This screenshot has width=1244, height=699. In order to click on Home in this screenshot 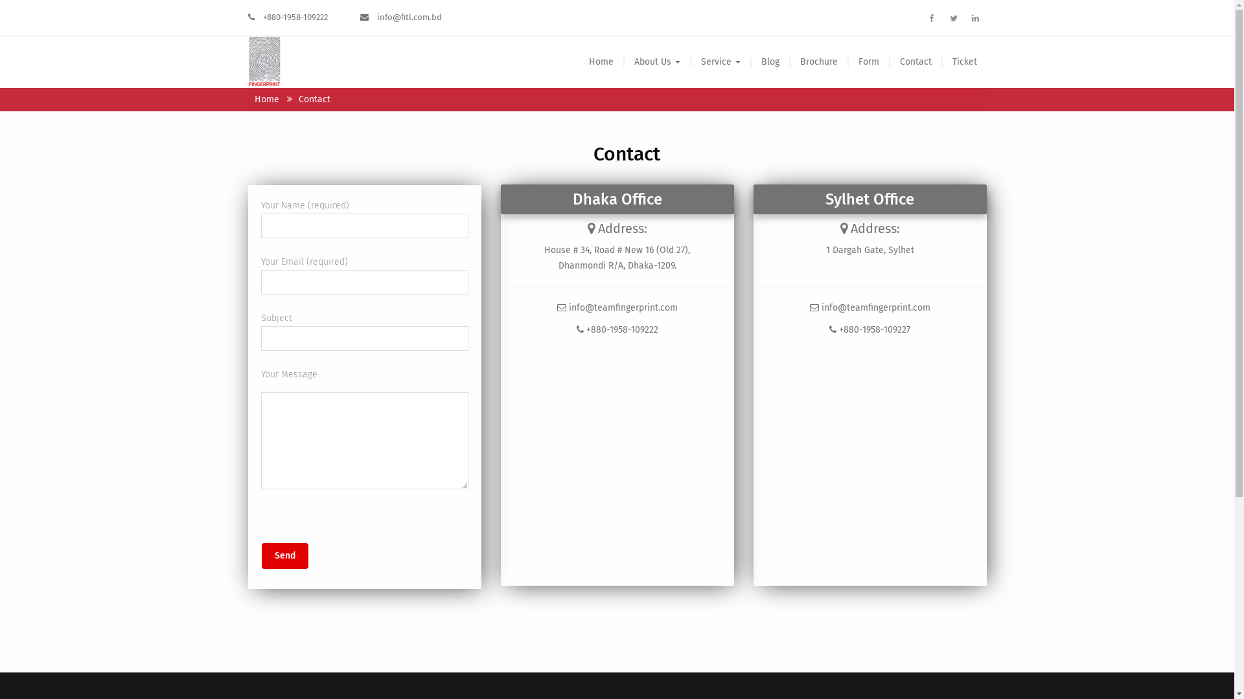, I will do `click(270, 100)`.